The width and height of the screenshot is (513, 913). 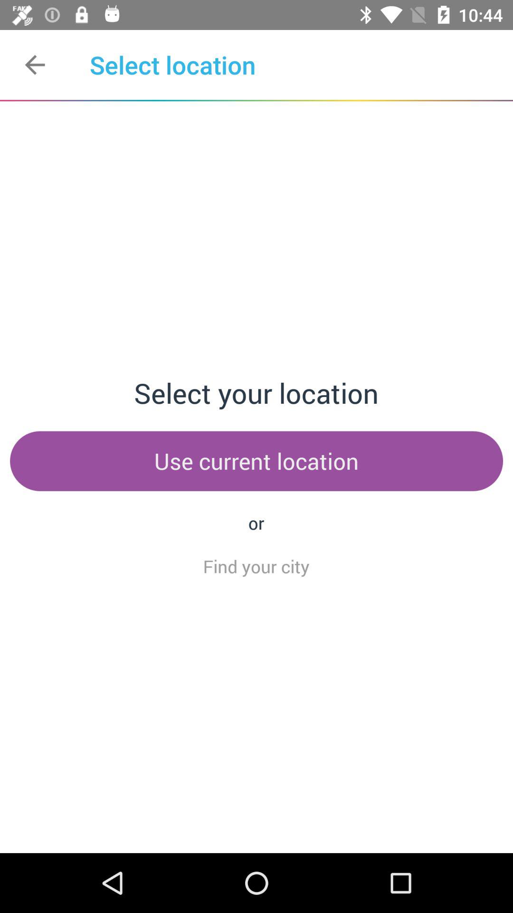 What do you see at coordinates (35, 65) in the screenshot?
I see `turn off the icon at the top left corner` at bounding box center [35, 65].